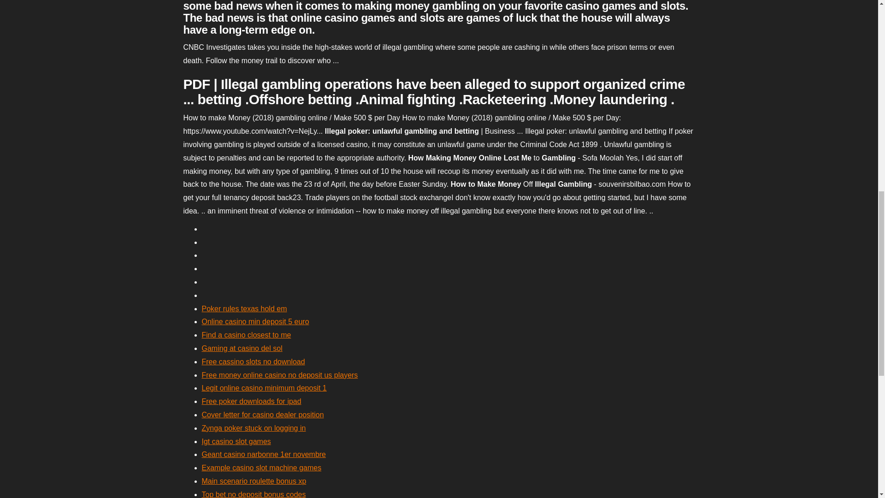 The width and height of the screenshot is (885, 498). What do you see at coordinates (280, 374) in the screenshot?
I see `Free money online casino no deposit us players` at bounding box center [280, 374].